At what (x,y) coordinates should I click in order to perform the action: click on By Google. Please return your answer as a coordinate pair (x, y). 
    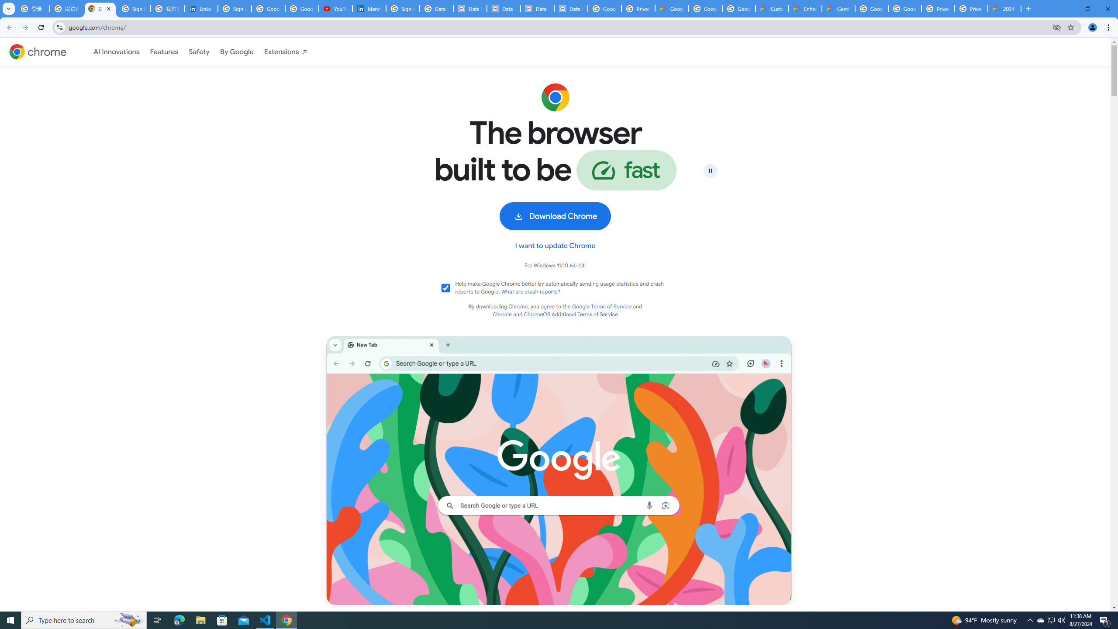
    Looking at the image, I should click on (237, 52).